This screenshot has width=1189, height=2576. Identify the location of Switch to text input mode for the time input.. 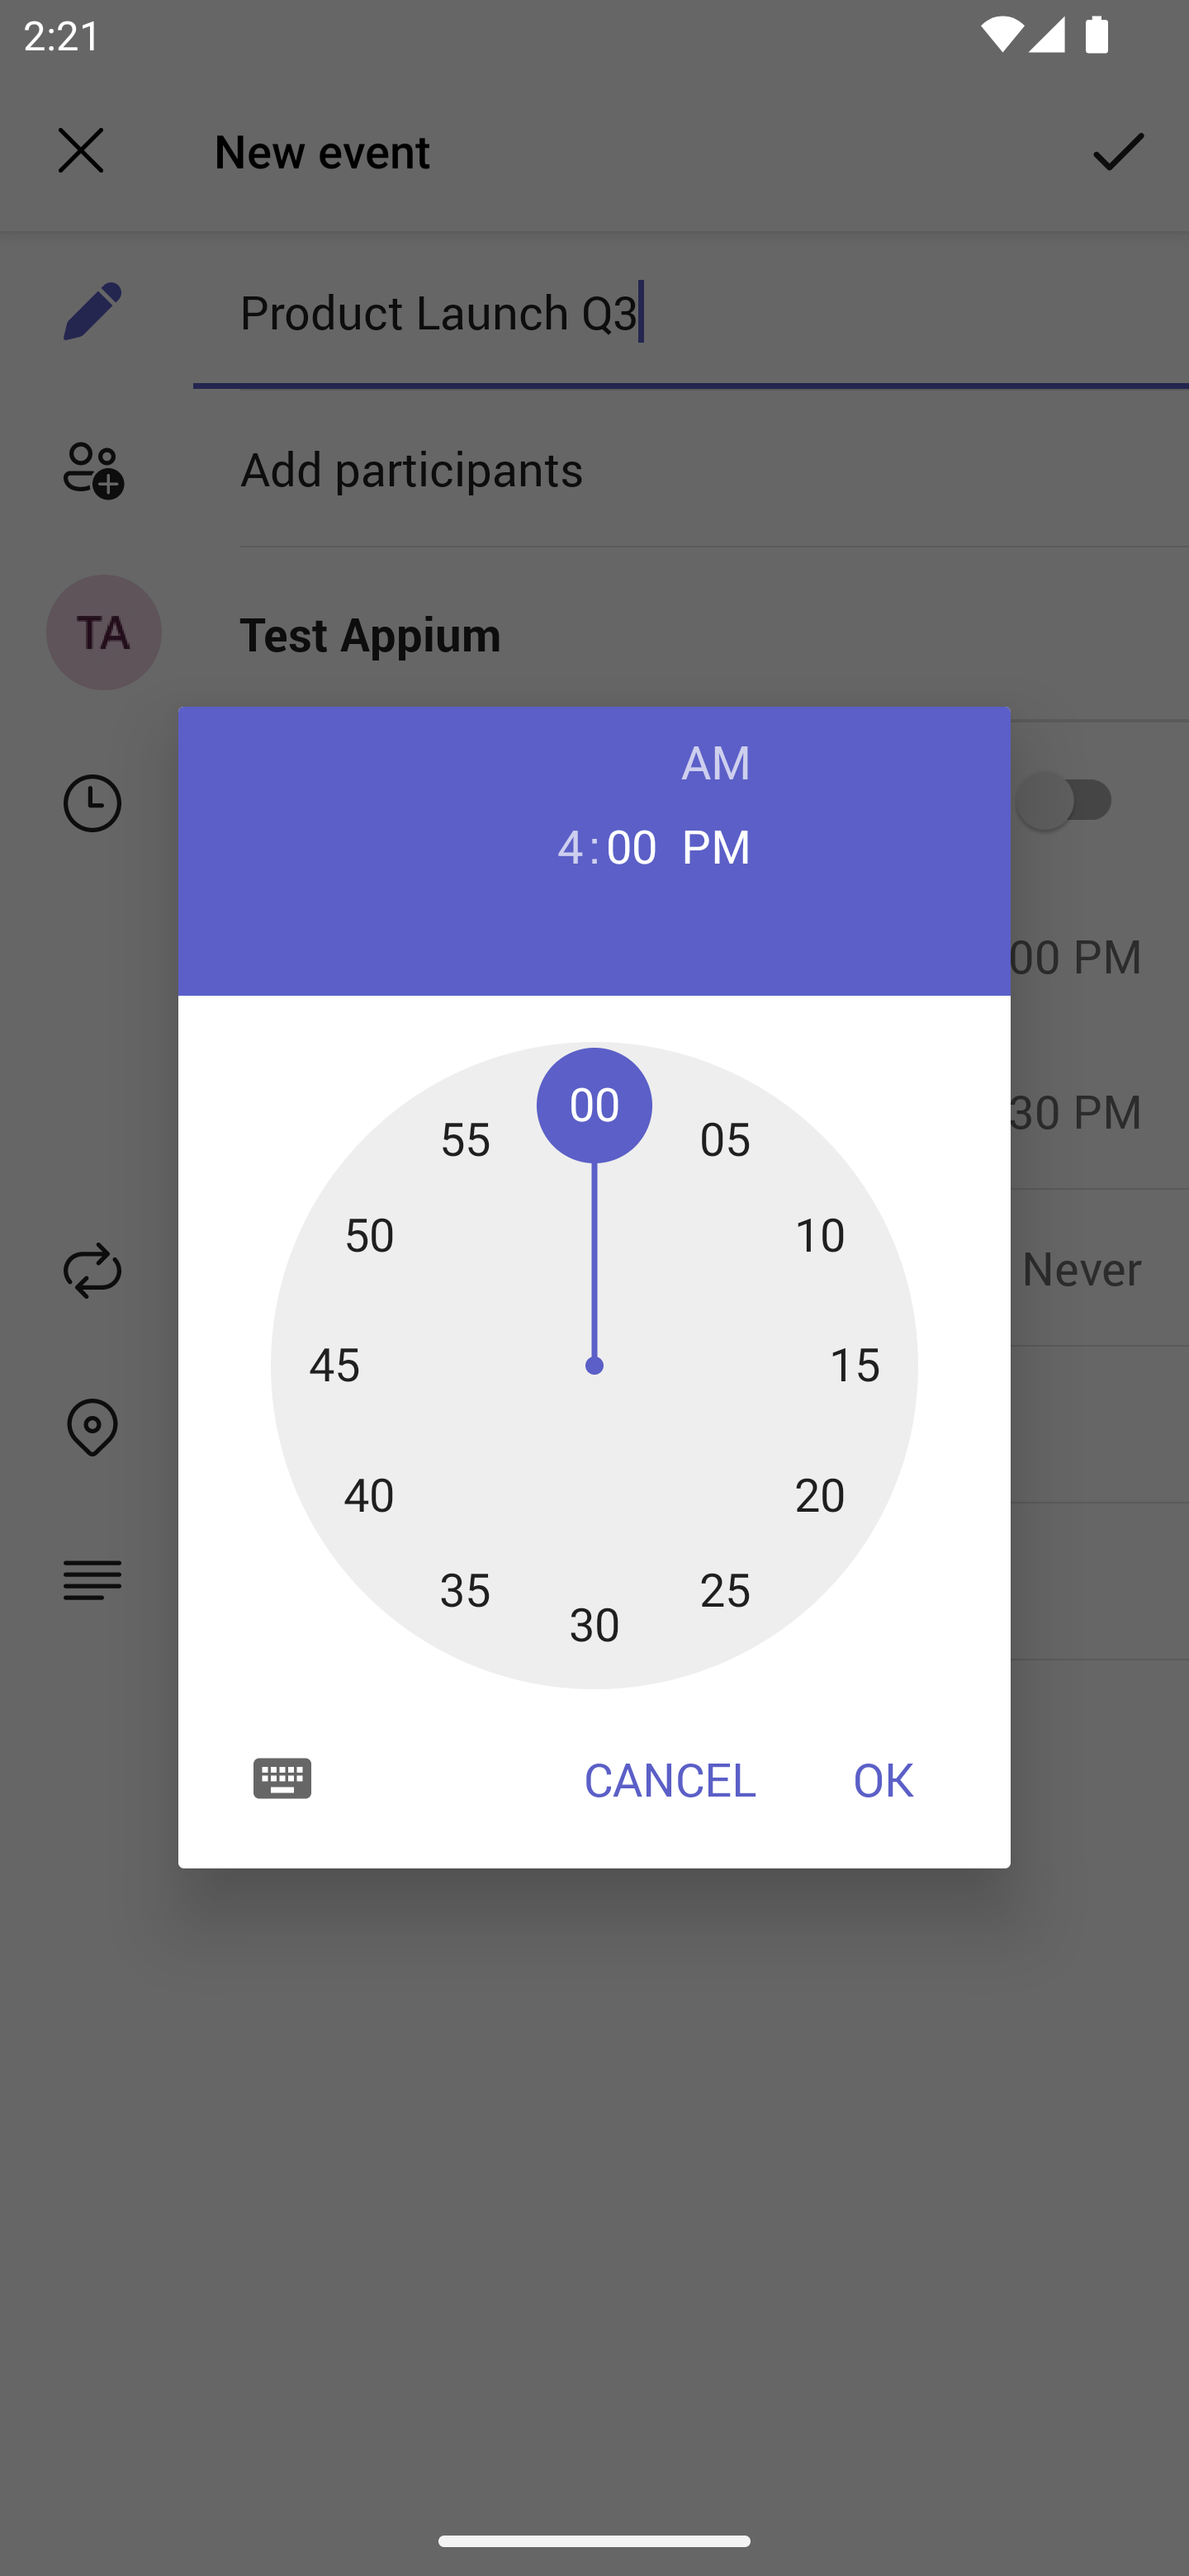
(282, 1777).